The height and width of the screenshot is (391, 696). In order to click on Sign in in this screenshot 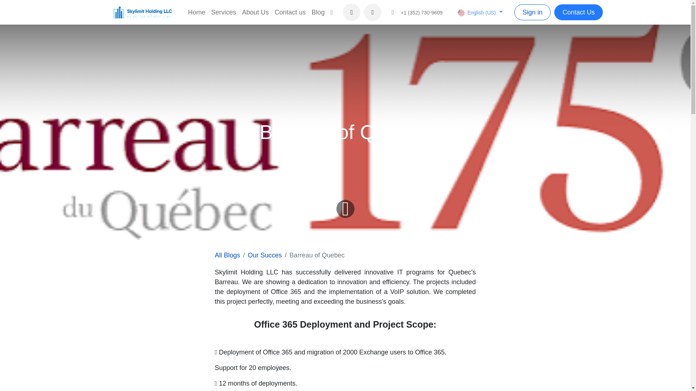, I will do `click(532, 12)`.